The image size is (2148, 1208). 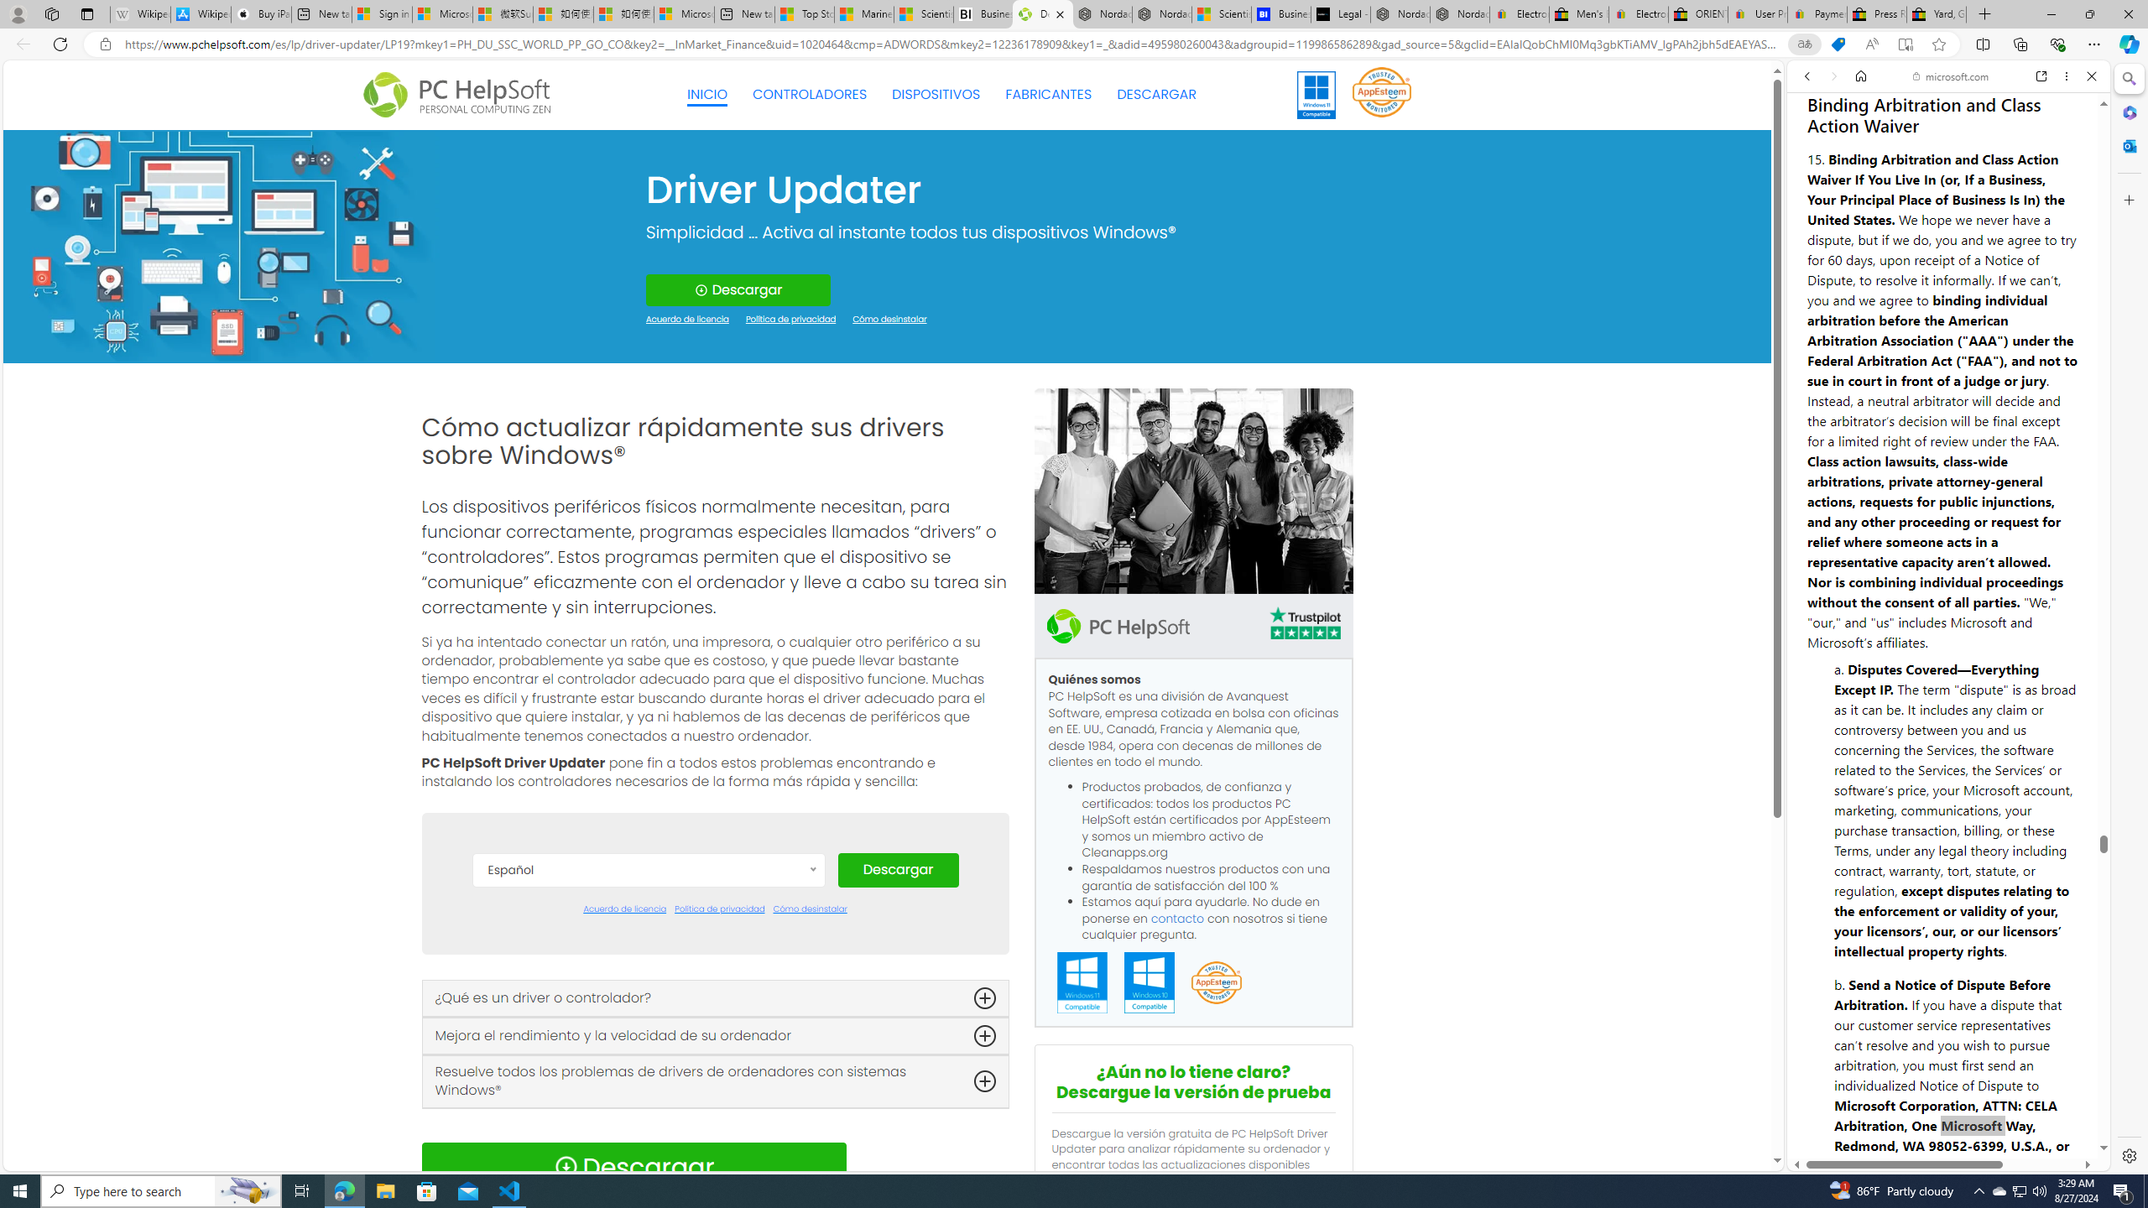 What do you see at coordinates (633, 1166) in the screenshot?
I see `Download Icon Descargar` at bounding box center [633, 1166].